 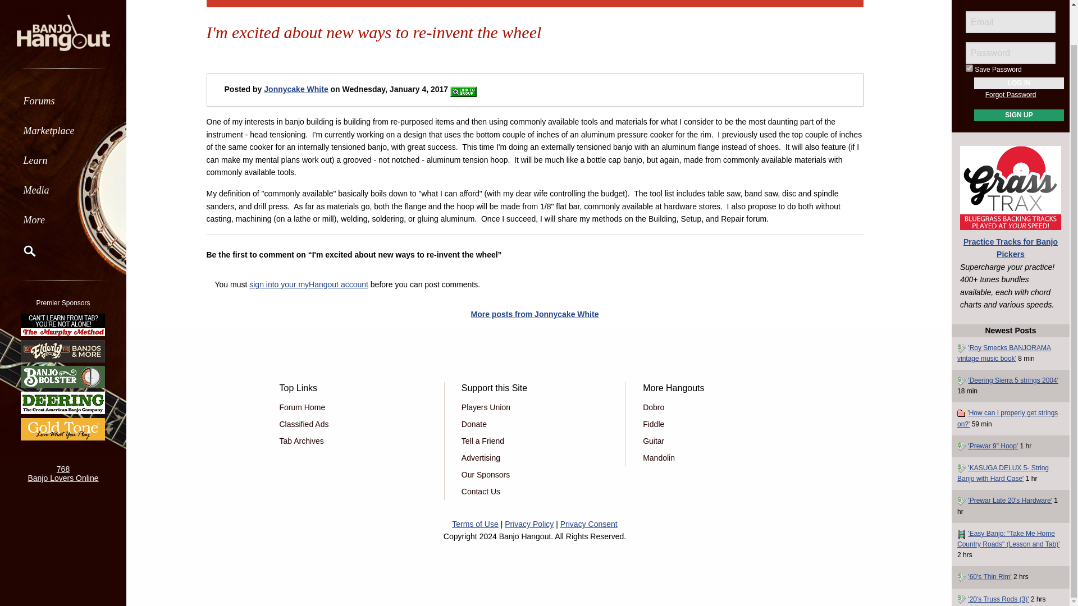 I want to click on Link This Item to Your Groups, so click(x=463, y=91).